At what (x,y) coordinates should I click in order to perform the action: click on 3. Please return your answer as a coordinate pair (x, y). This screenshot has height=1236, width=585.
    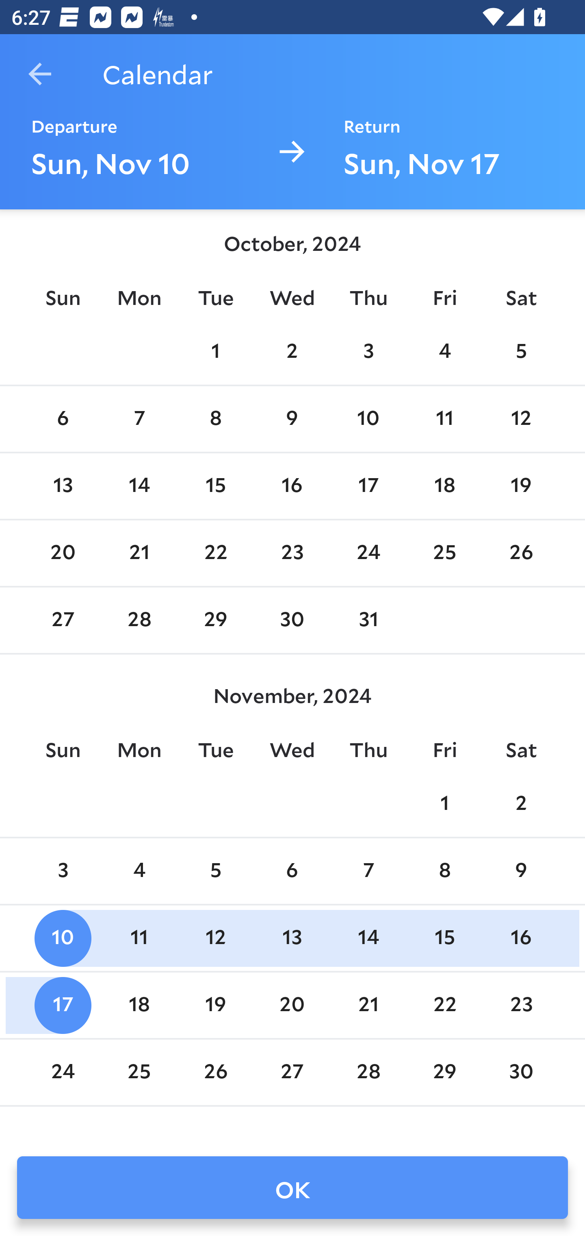
    Looking at the image, I should click on (63, 871).